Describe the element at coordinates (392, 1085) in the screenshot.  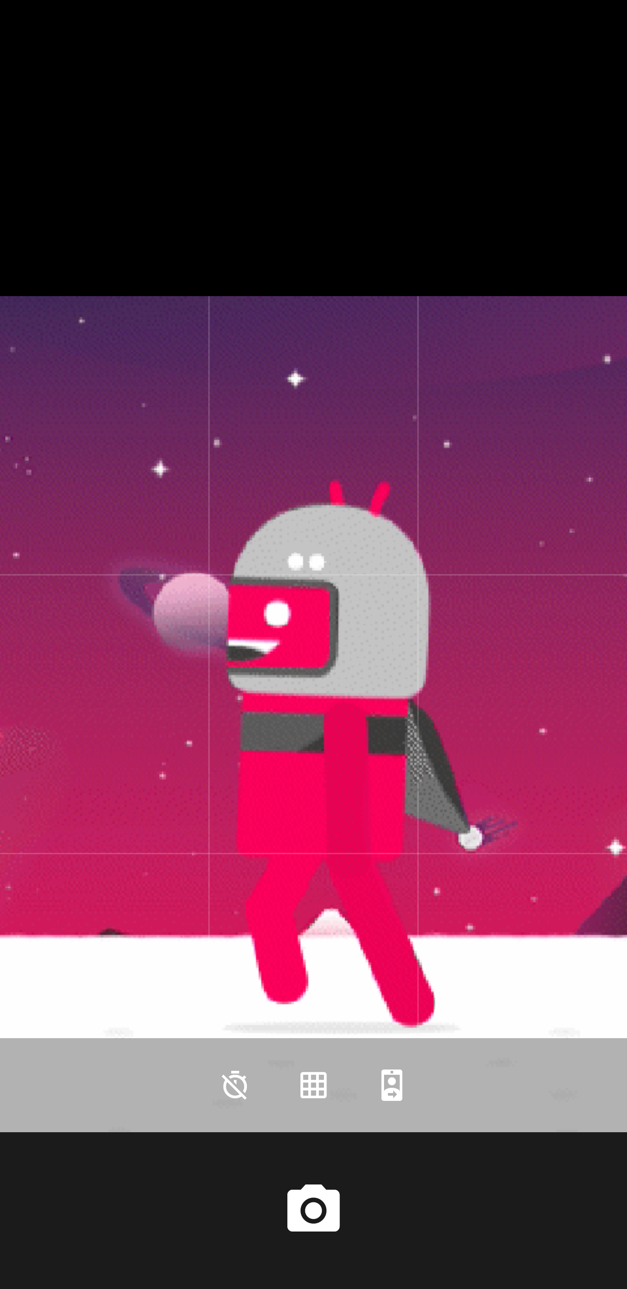
I see `Front camera` at that location.